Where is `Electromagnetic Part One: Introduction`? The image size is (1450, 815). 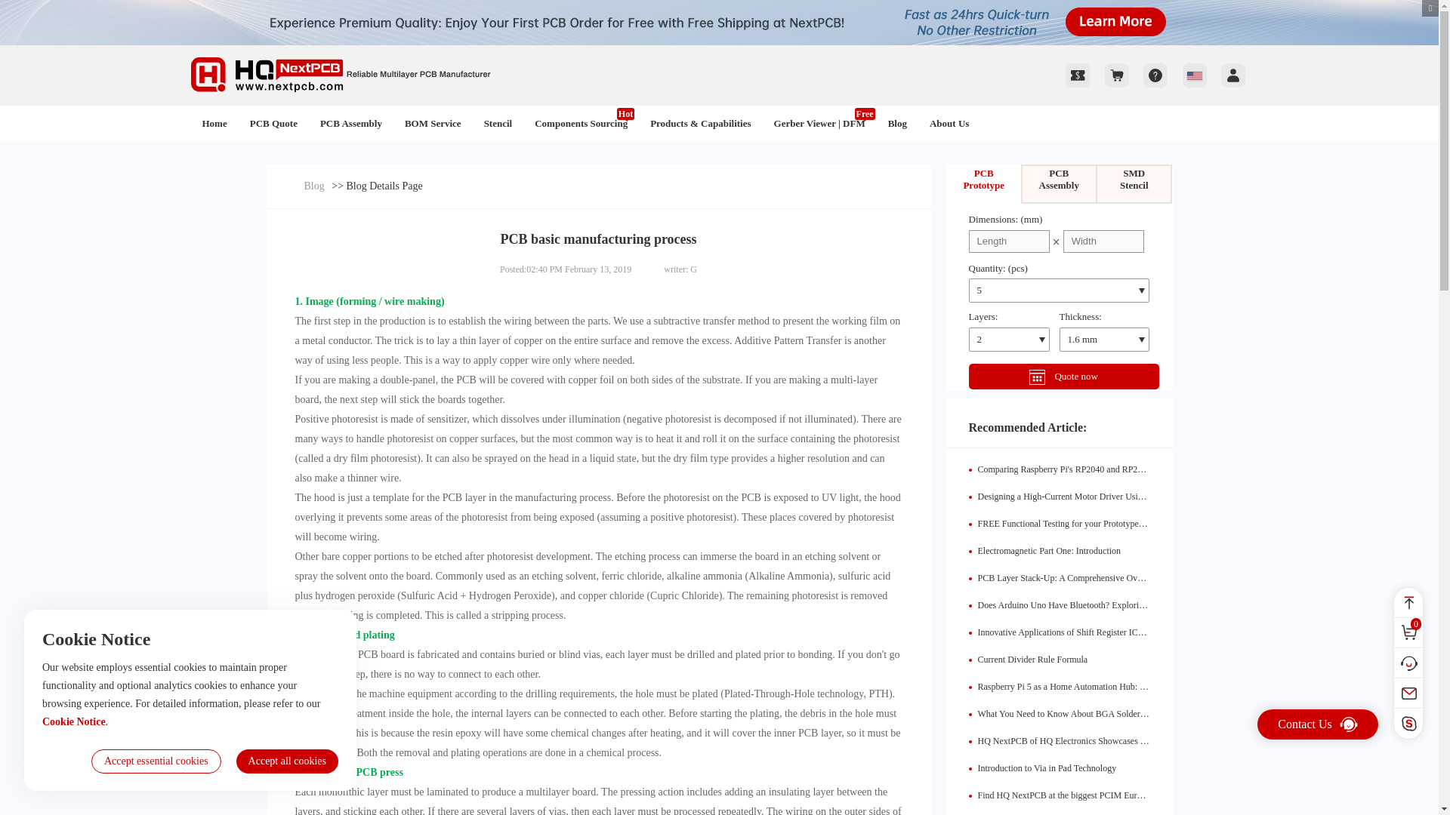
Electromagnetic Part One: Introduction is located at coordinates (1049, 550).